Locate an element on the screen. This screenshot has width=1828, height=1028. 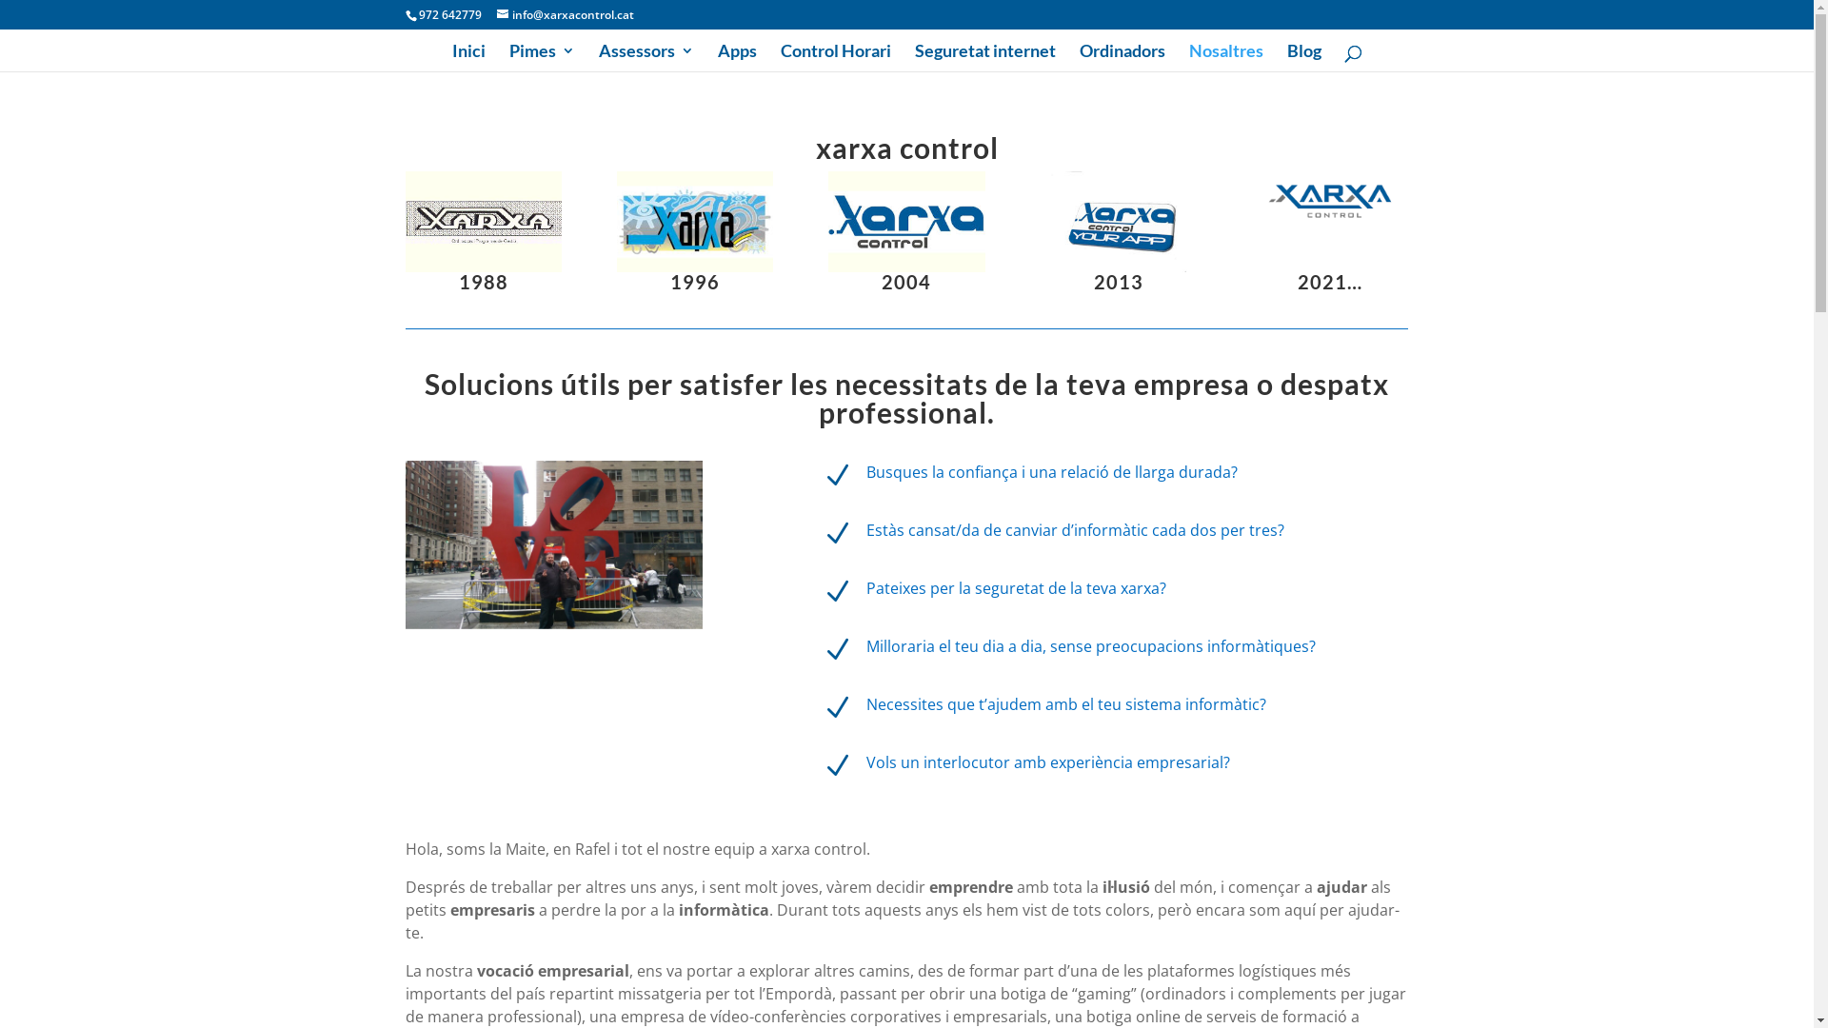
xarxa 1988 is located at coordinates (484, 222).